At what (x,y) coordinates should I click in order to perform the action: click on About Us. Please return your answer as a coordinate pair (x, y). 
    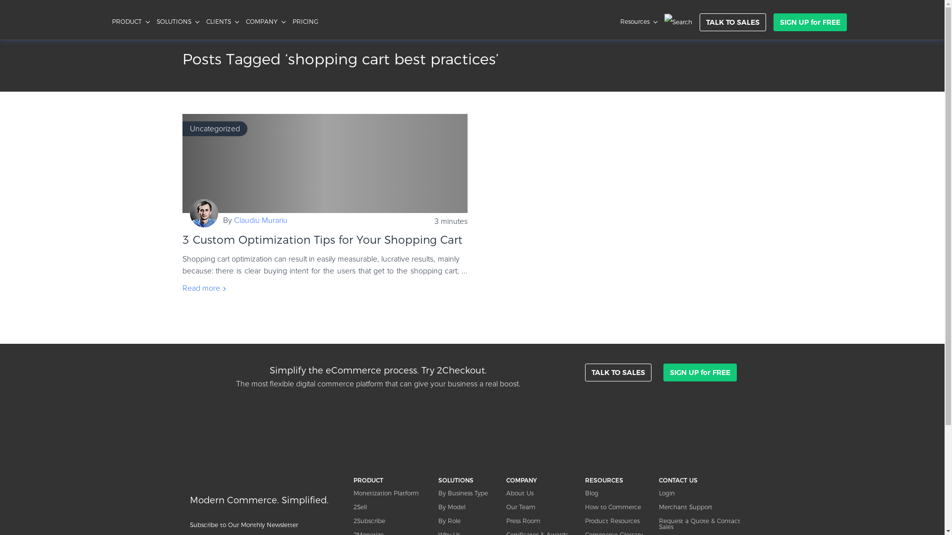
    Looking at the image, I should click on (540, 493).